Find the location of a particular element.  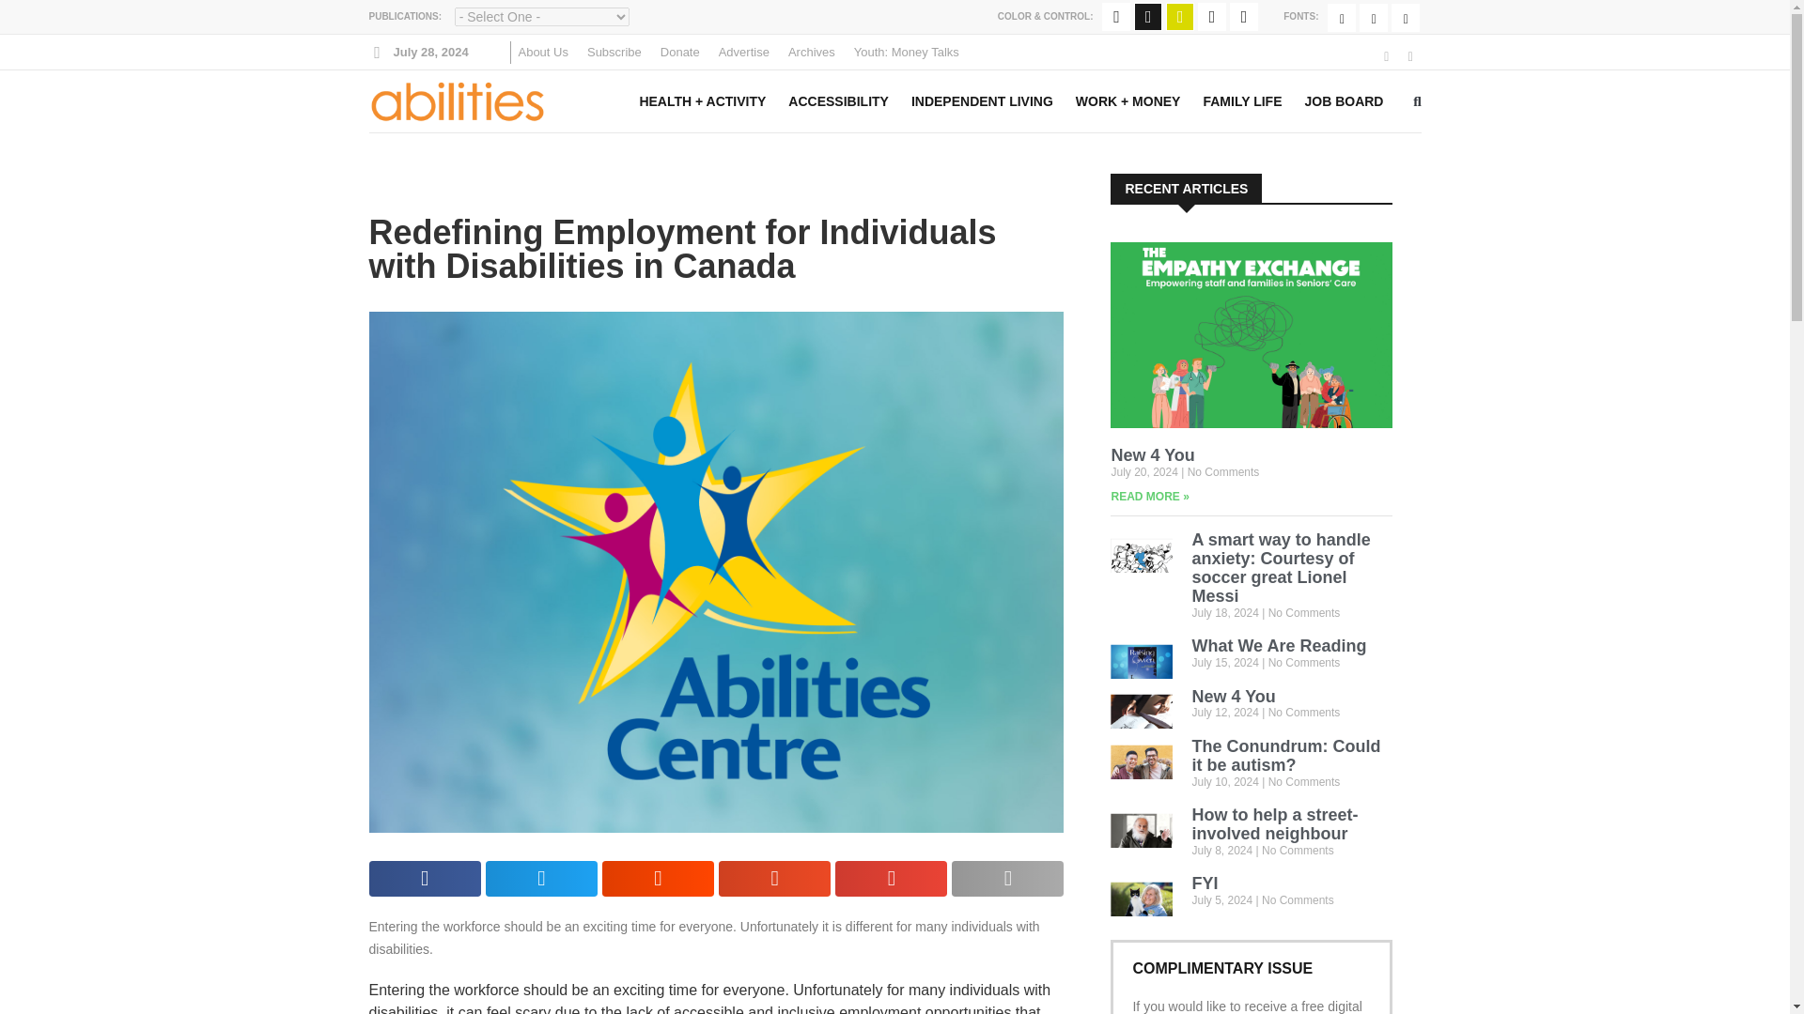

Subscribe is located at coordinates (614, 53).